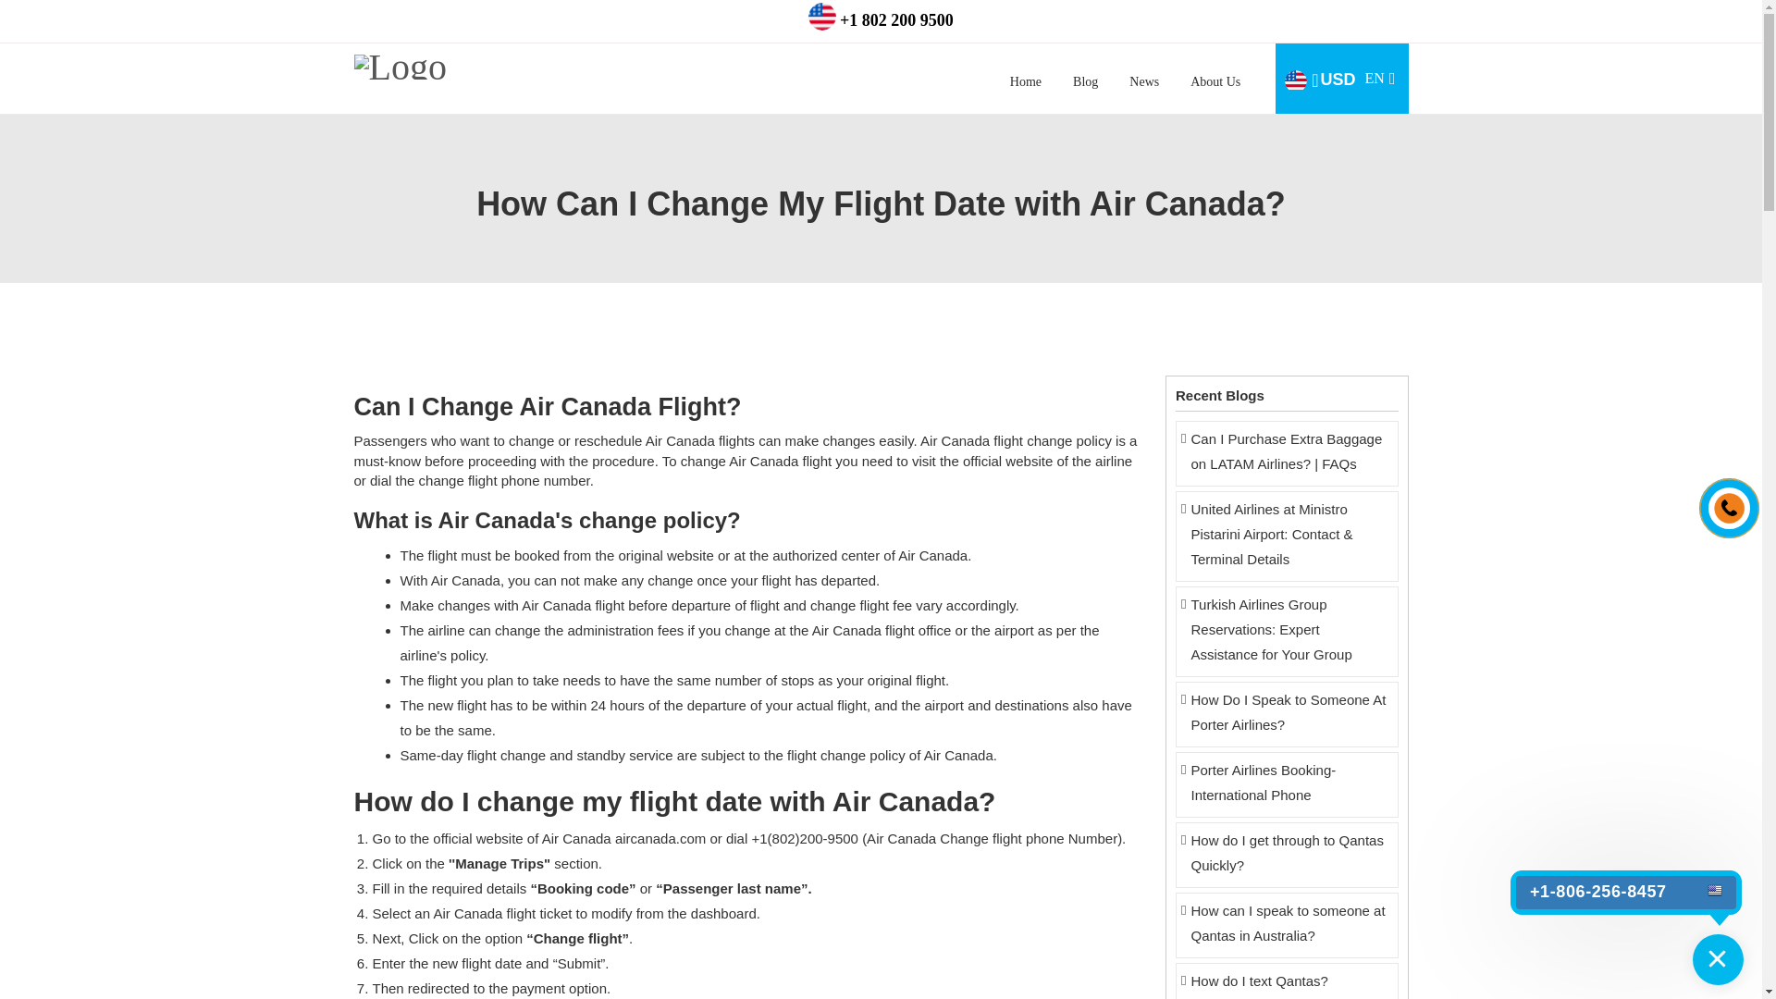 The image size is (1776, 999). I want to click on How Do I Speak to Someone At Porter Airlines?, so click(1288, 712).